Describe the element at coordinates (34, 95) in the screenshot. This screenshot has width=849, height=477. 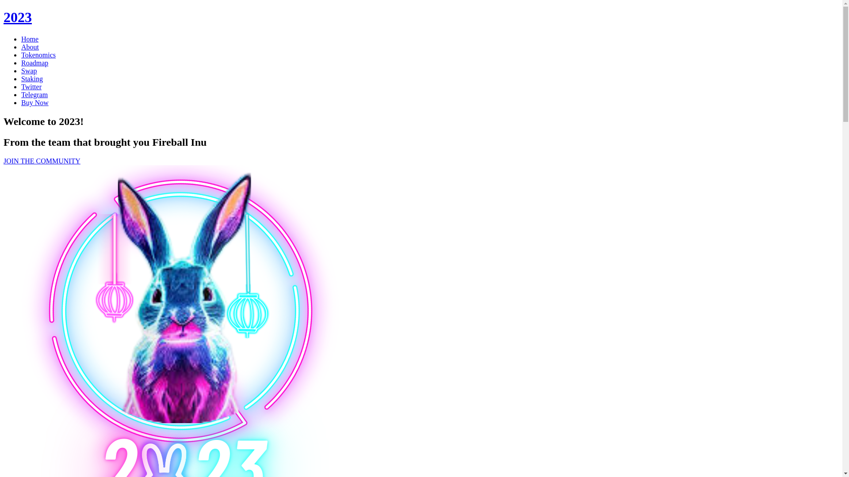
I see `Telegram` at that location.